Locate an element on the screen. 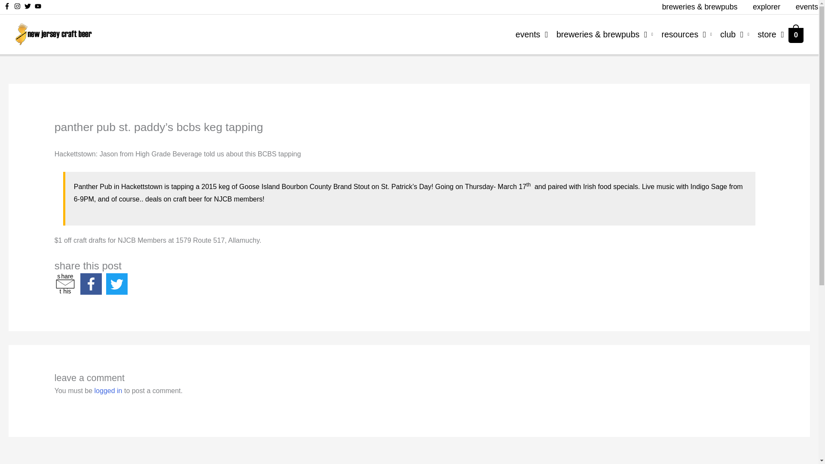 This screenshot has width=825, height=464. NJCB Events and News is located at coordinates (730, 34).